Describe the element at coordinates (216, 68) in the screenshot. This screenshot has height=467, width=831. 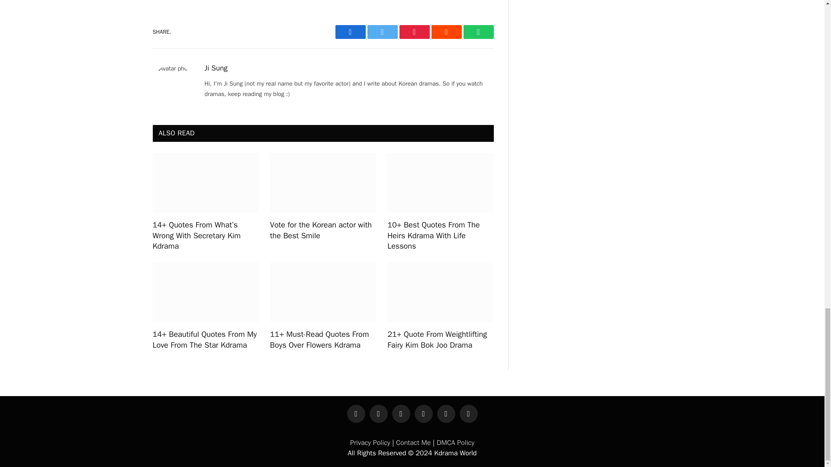
I see `Ji Sung` at that location.